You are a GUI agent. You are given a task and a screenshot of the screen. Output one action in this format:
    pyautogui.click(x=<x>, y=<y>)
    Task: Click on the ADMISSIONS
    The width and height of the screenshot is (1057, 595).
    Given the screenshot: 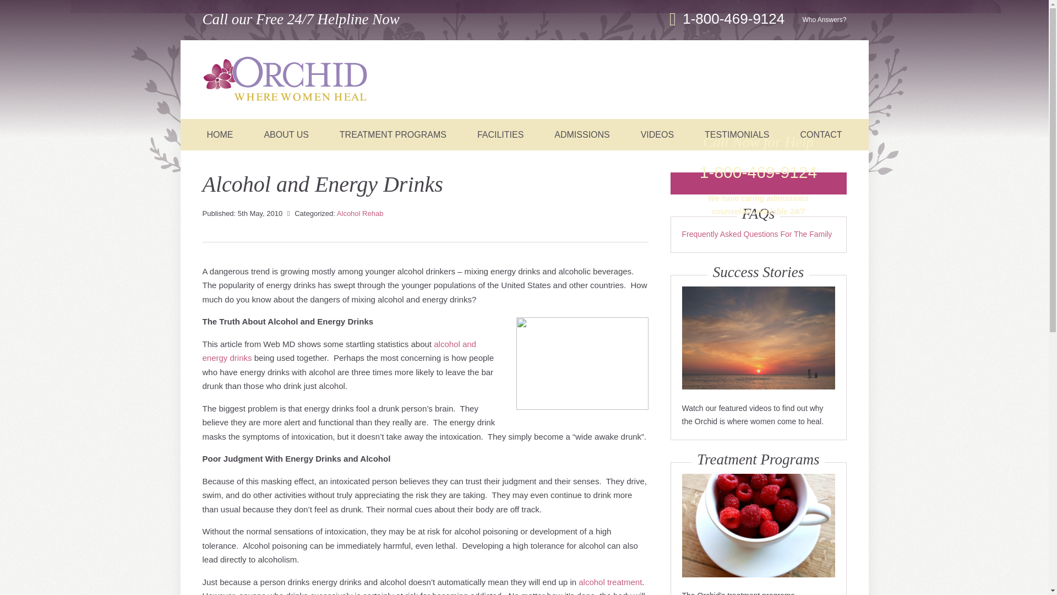 What is the action you would take?
    pyautogui.click(x=581, y=134)
    